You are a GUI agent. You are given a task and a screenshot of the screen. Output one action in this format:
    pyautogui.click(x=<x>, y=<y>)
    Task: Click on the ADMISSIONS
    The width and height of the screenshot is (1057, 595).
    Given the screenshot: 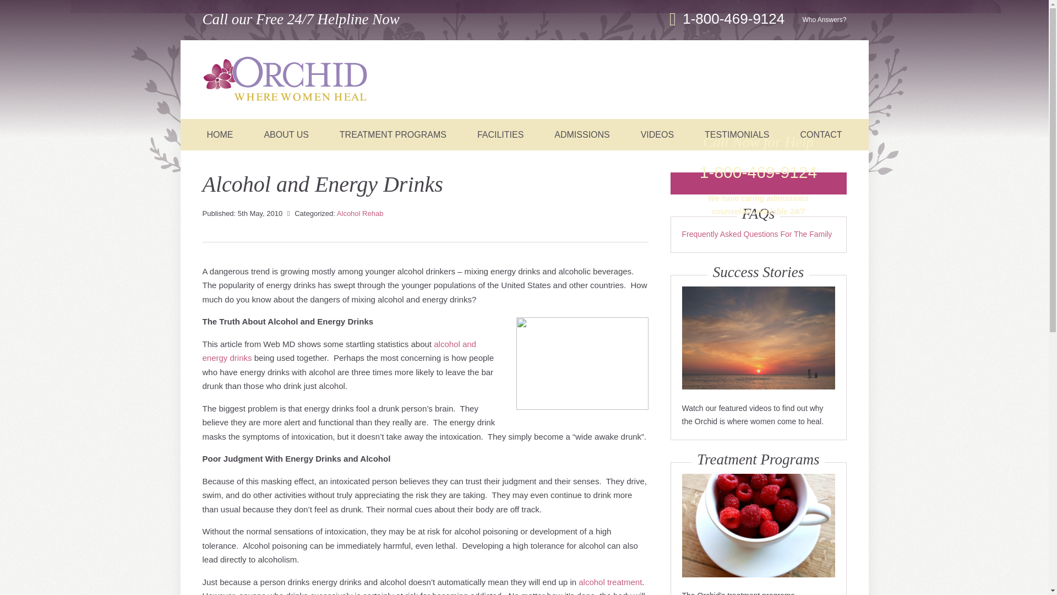 What is the action you would take?
    pyautogui.click(x=581, y=134)
    